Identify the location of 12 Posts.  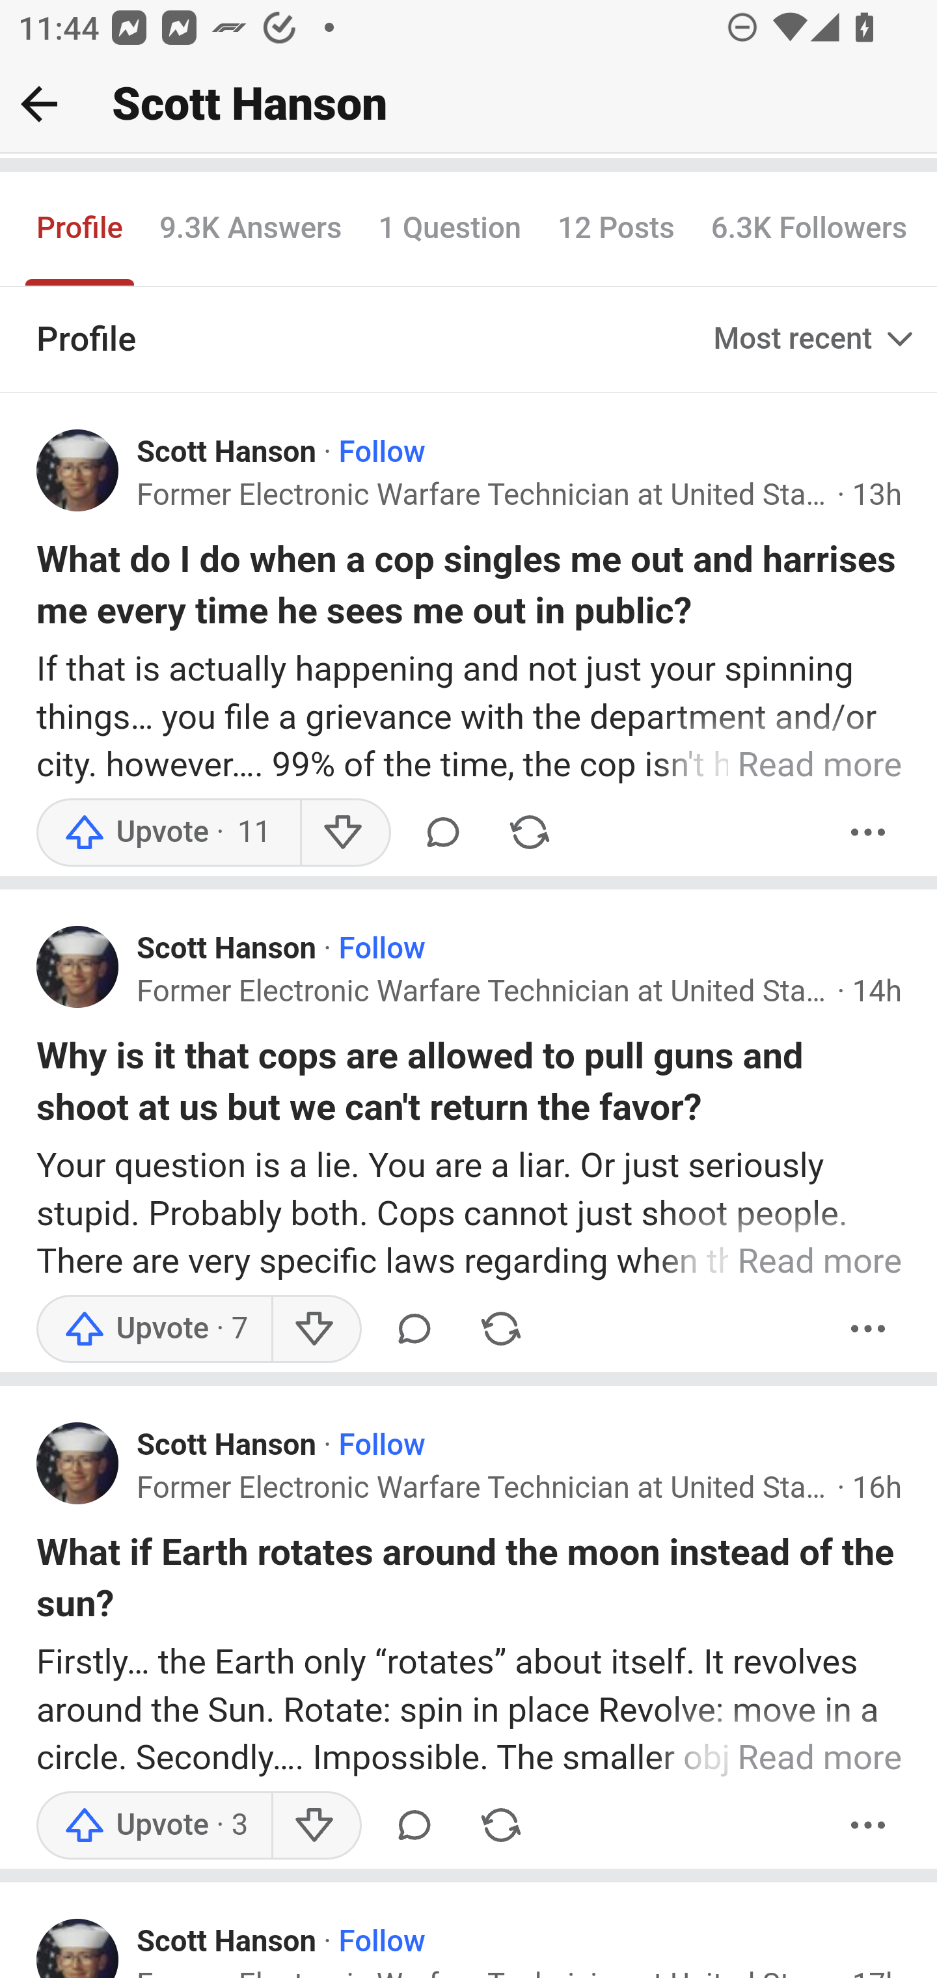
(616, 231).